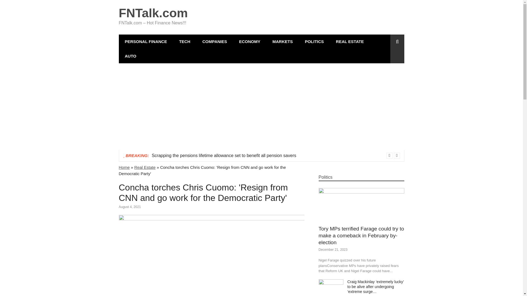  What do you see at coordinates (282, 42) in the screenshot?
I see `MARKETS` at bounding box center [282, 42].